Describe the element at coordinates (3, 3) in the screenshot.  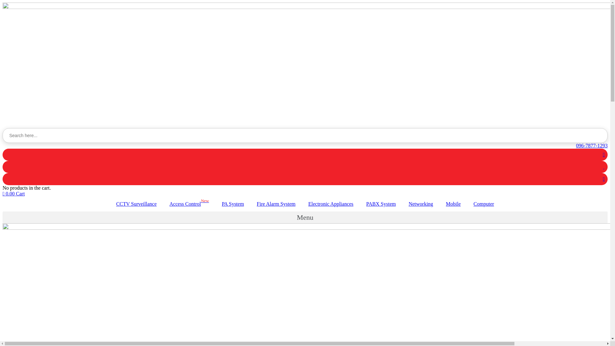
I see `Skip to content` at that location.